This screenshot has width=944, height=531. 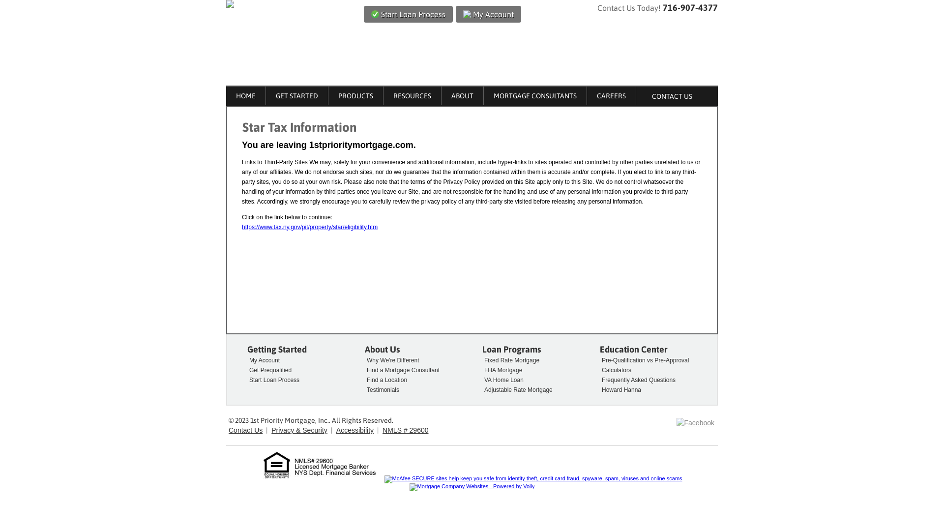 I want to click on Find a Location, so click(x=385, y=380).